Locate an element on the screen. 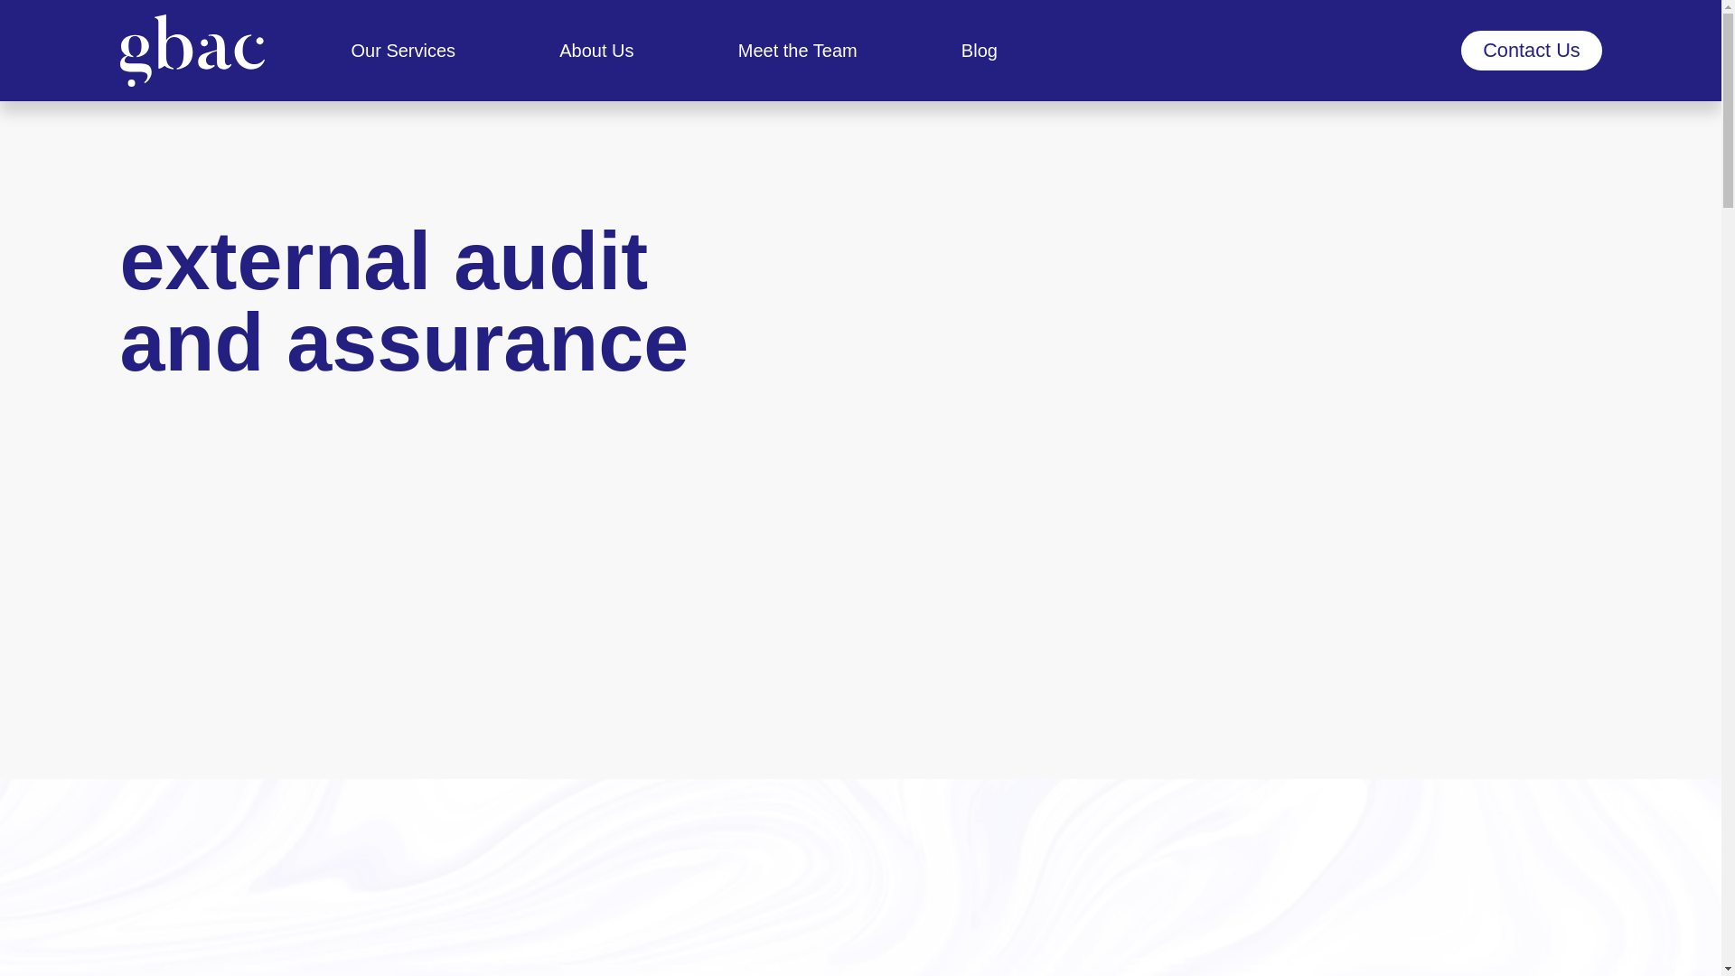 This screenshot has width=1735, height=976. About Us is located at coordinates (596, 51).